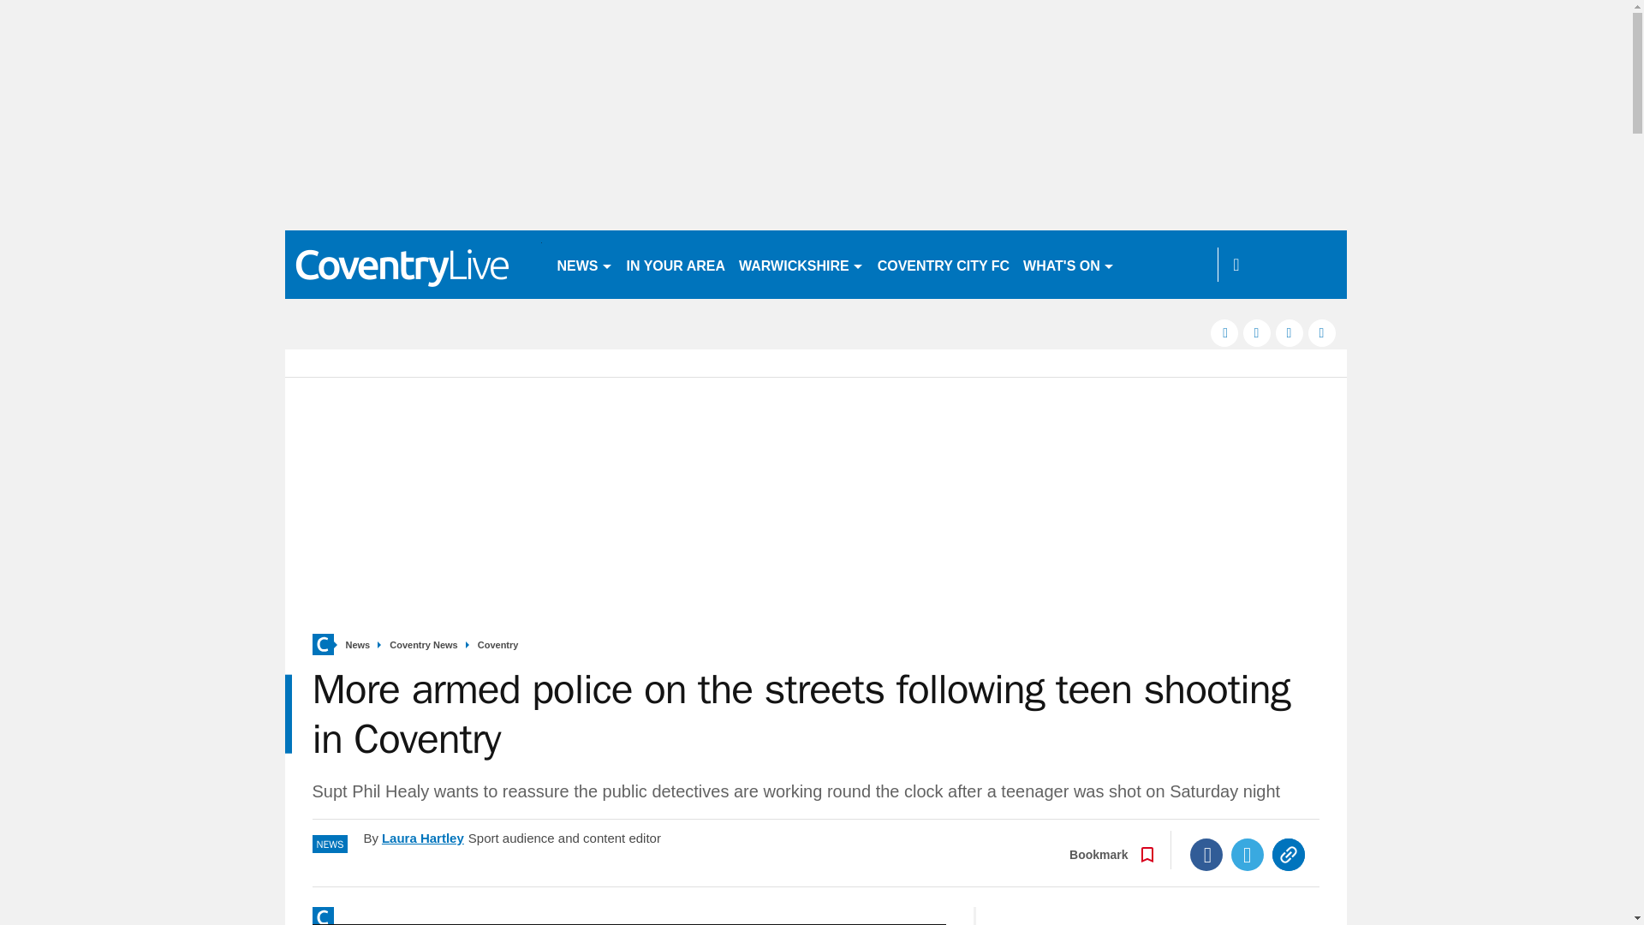 Image resolution: width=1644 pixels, height=925 pixels. I want to click on WASPS RFC, so click(1168, 264).